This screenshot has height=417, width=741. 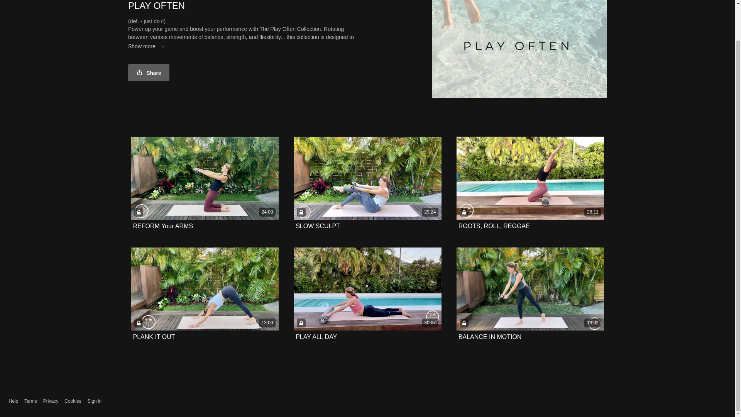 What do you see at coordinates (316, 337) in the screenshot?
I see `PLAY ALL DAY` at bounding box center [316, 337].